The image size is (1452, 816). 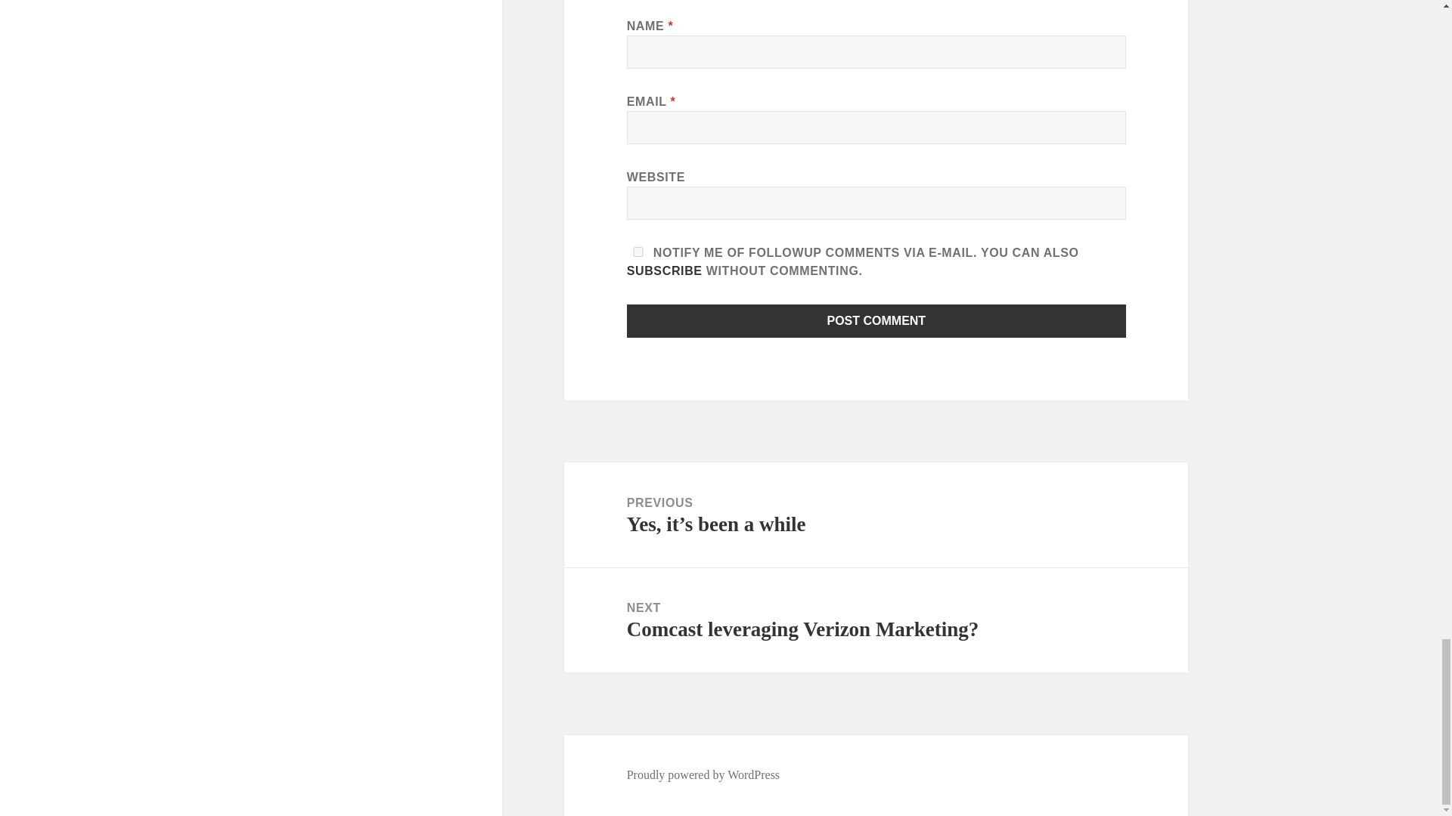 What do you see at coordinates (638, 252) in the screenshot?
I see `yes` at bounding box center [638, 252].